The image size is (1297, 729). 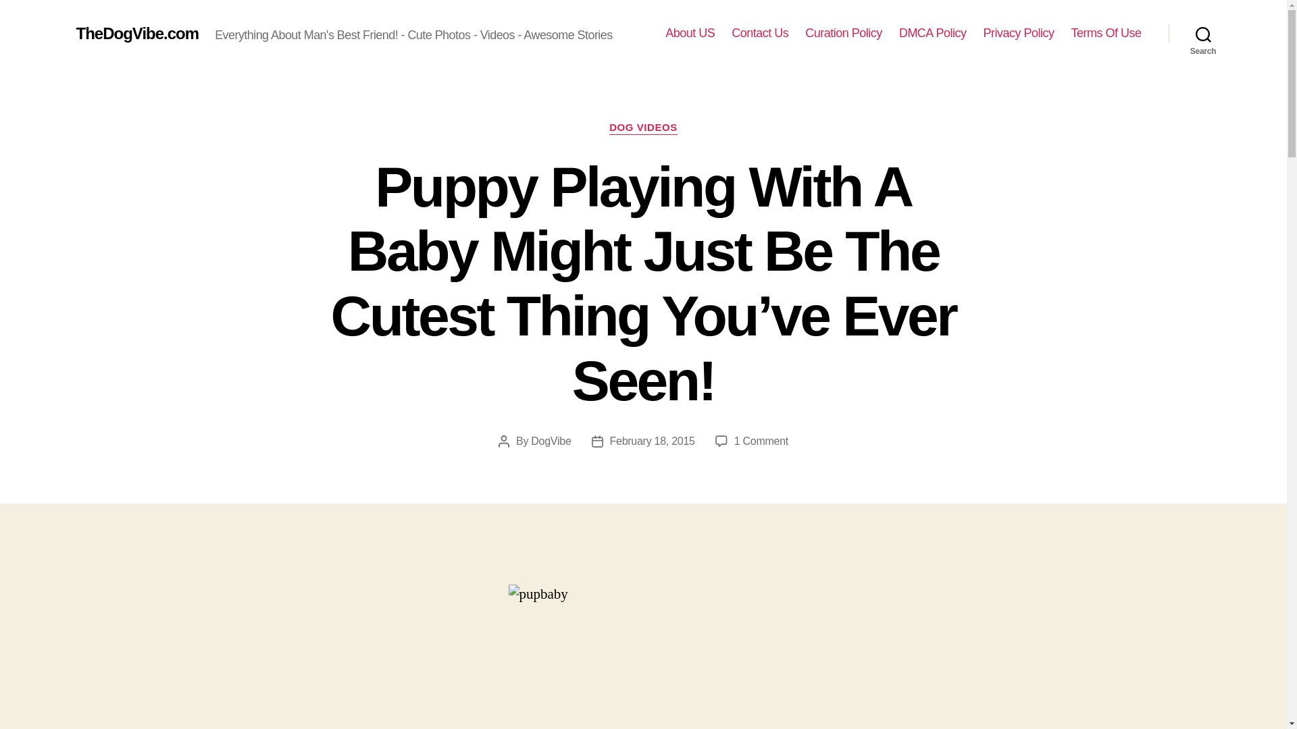 What do you see at coordinates (1106, 33) in the screenshot?
I see `Terms Of Use` at bounding box center [1106, 33].